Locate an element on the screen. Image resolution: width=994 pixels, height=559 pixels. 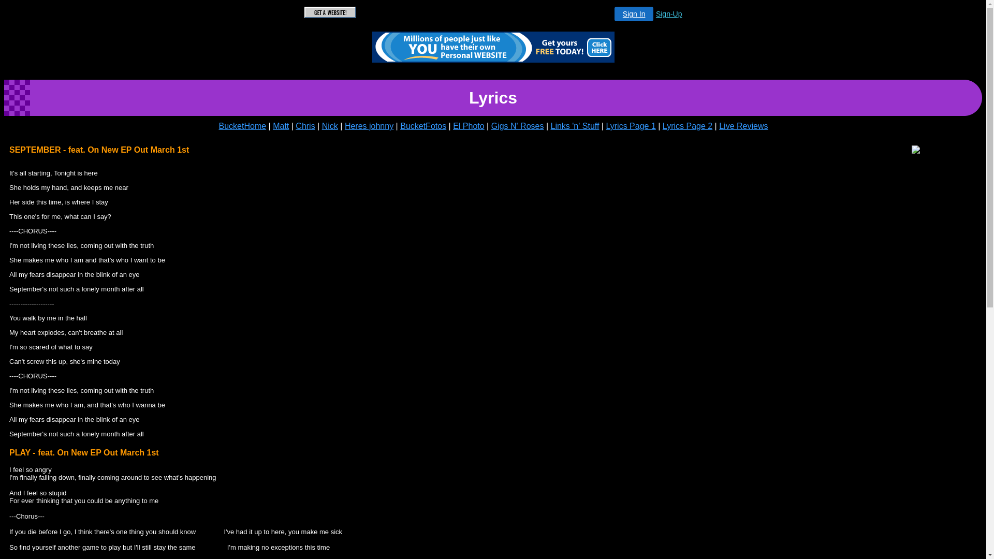
Gigs N' Roses is located at coordinates (518, 126).